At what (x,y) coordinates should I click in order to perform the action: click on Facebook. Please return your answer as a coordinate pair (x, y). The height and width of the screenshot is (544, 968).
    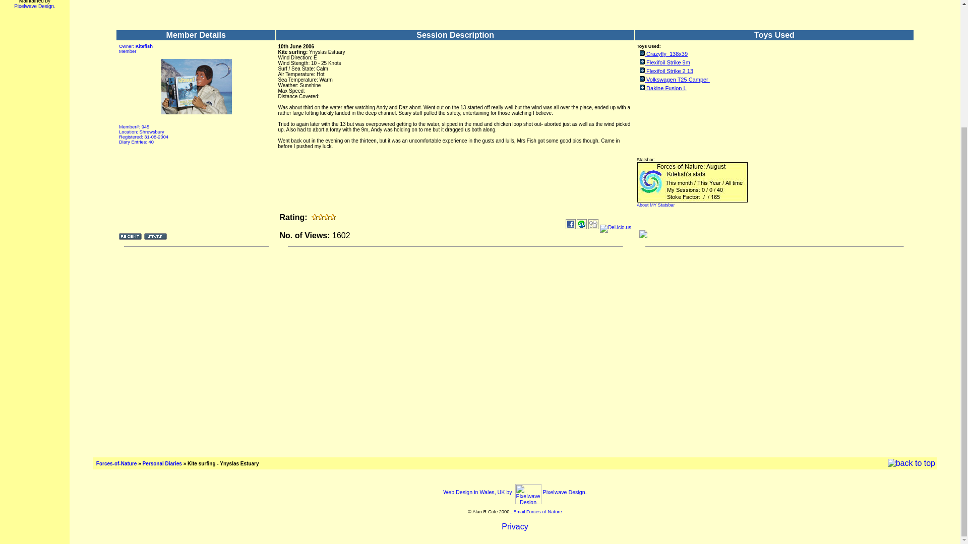
    Looking at the image, I should click on (571, 224).